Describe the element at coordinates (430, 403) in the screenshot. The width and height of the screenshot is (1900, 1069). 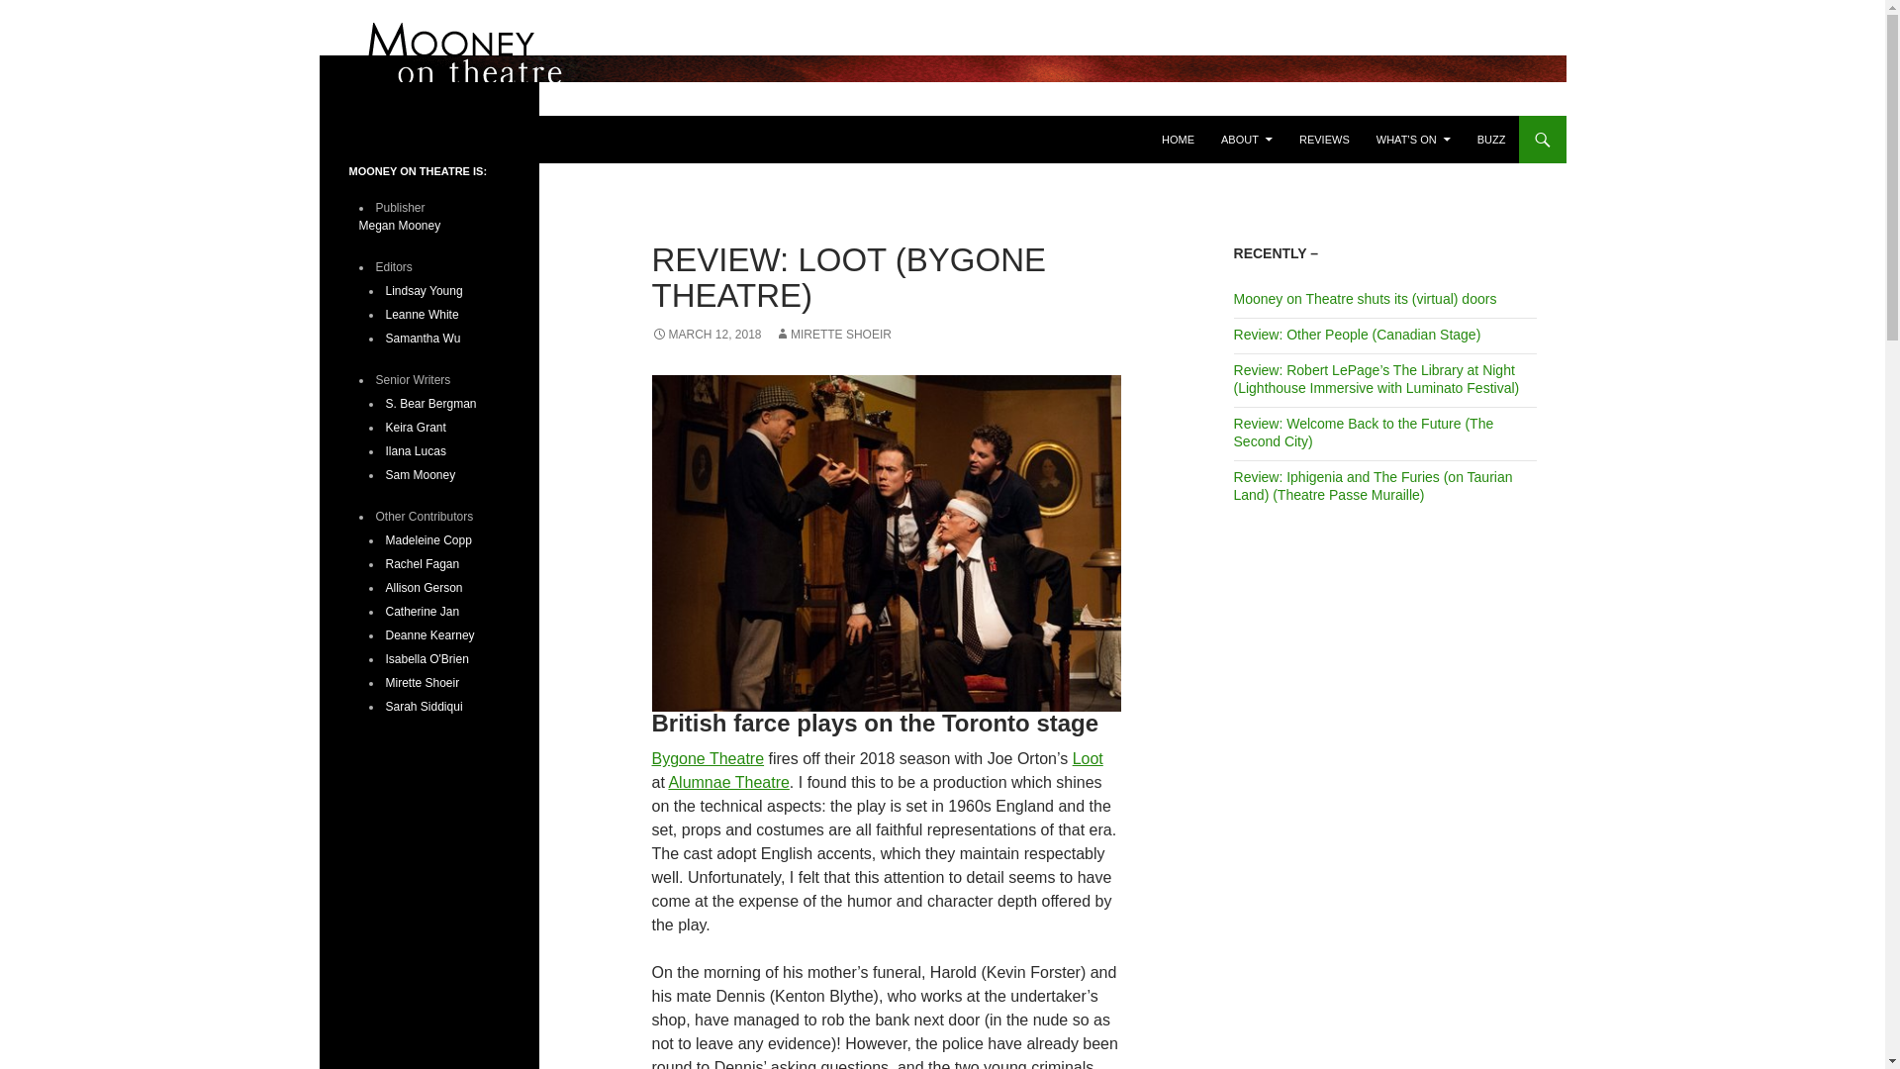
I see `S. Bear Bergman` at that location.